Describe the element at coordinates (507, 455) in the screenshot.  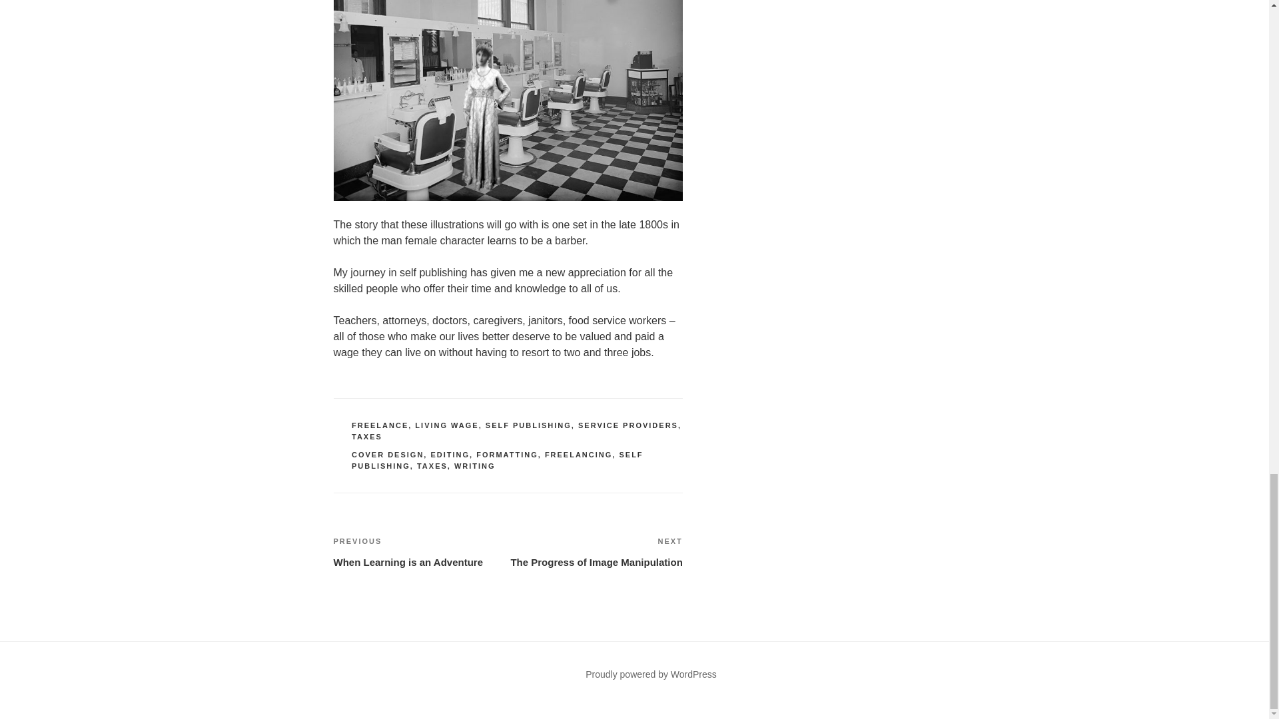
I see `FORMATTING` at that location.